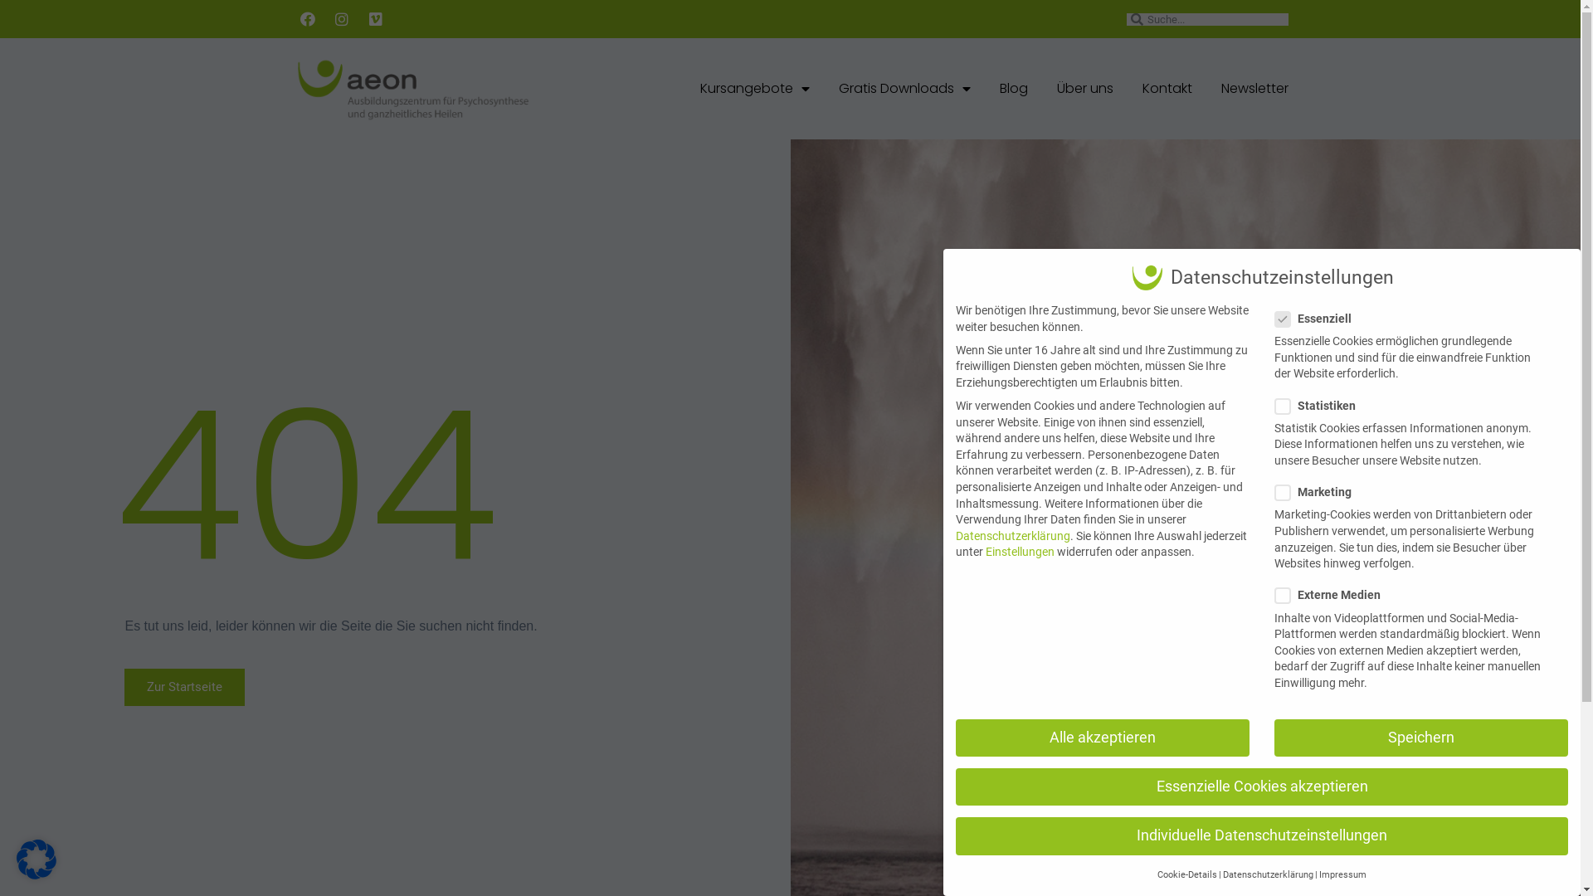  Describe the element at coordinates (1021, 552) in the screenshot. I see `Einstellungen` at that location.